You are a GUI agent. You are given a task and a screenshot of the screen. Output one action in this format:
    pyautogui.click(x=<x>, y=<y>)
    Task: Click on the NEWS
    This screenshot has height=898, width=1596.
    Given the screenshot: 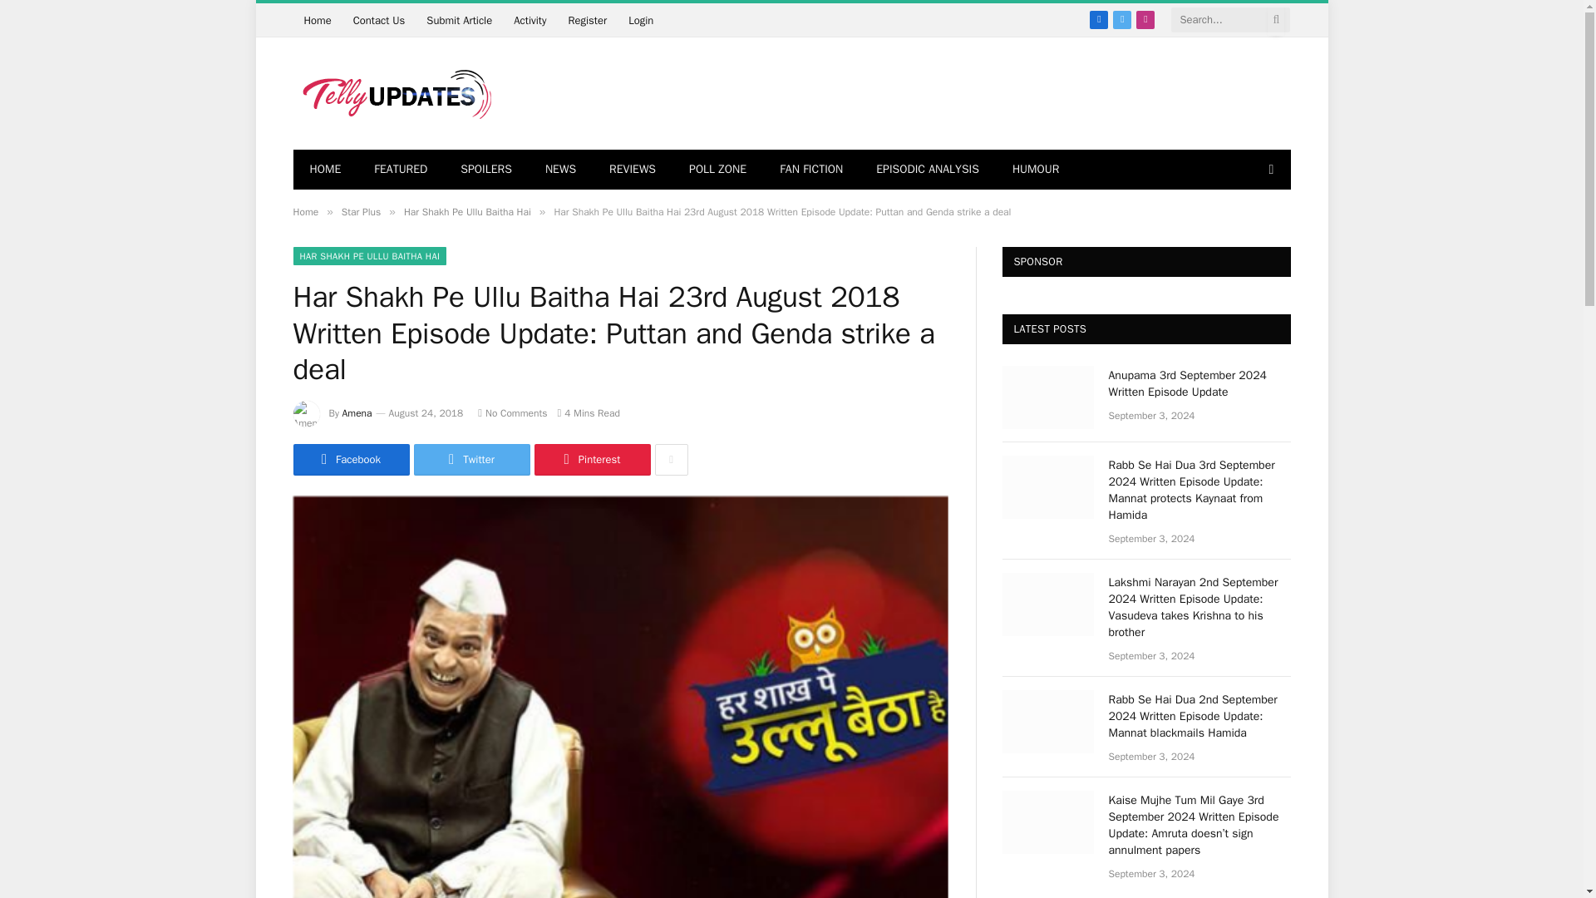 What is the action you would take?
    pyautogui.click(x=560, y=170)
    